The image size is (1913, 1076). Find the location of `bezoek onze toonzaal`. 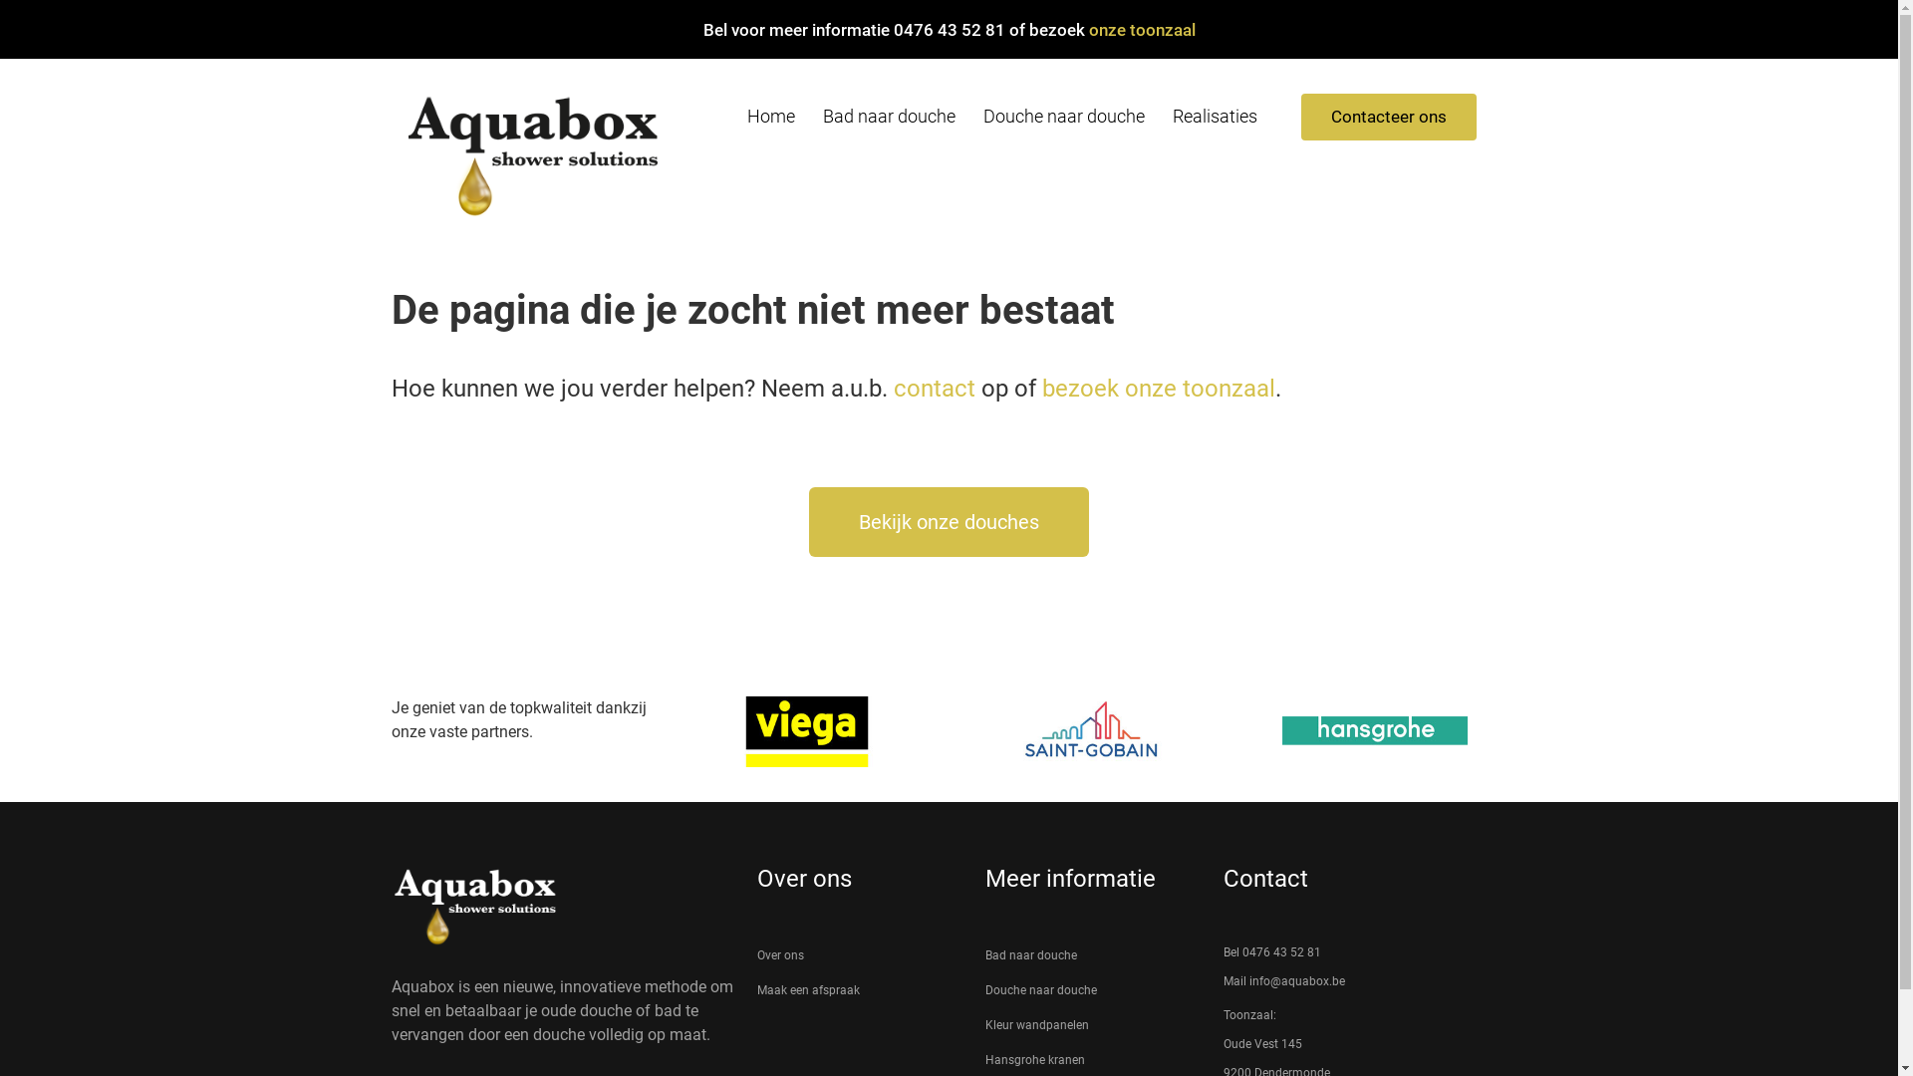

bezoek onze toonzaal is located at coordinates (1159, 389).